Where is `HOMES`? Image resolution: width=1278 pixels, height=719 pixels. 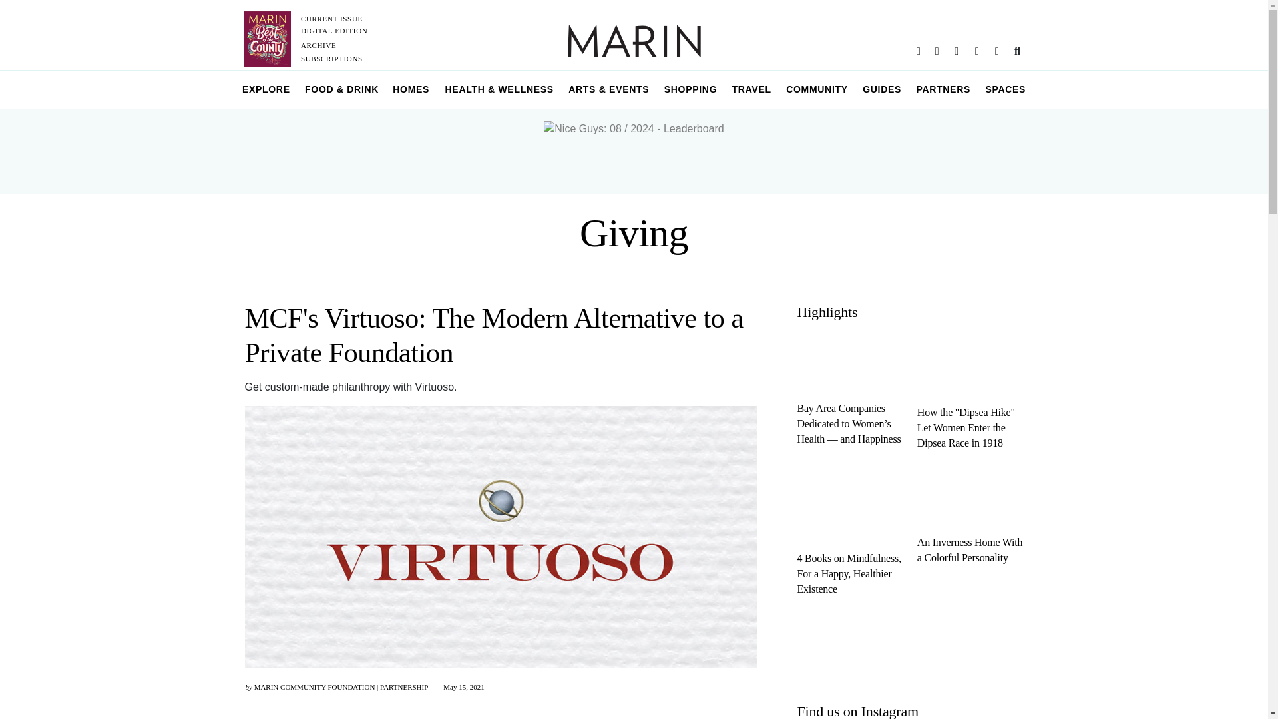
HOMES is located at coordinates (411, 89).